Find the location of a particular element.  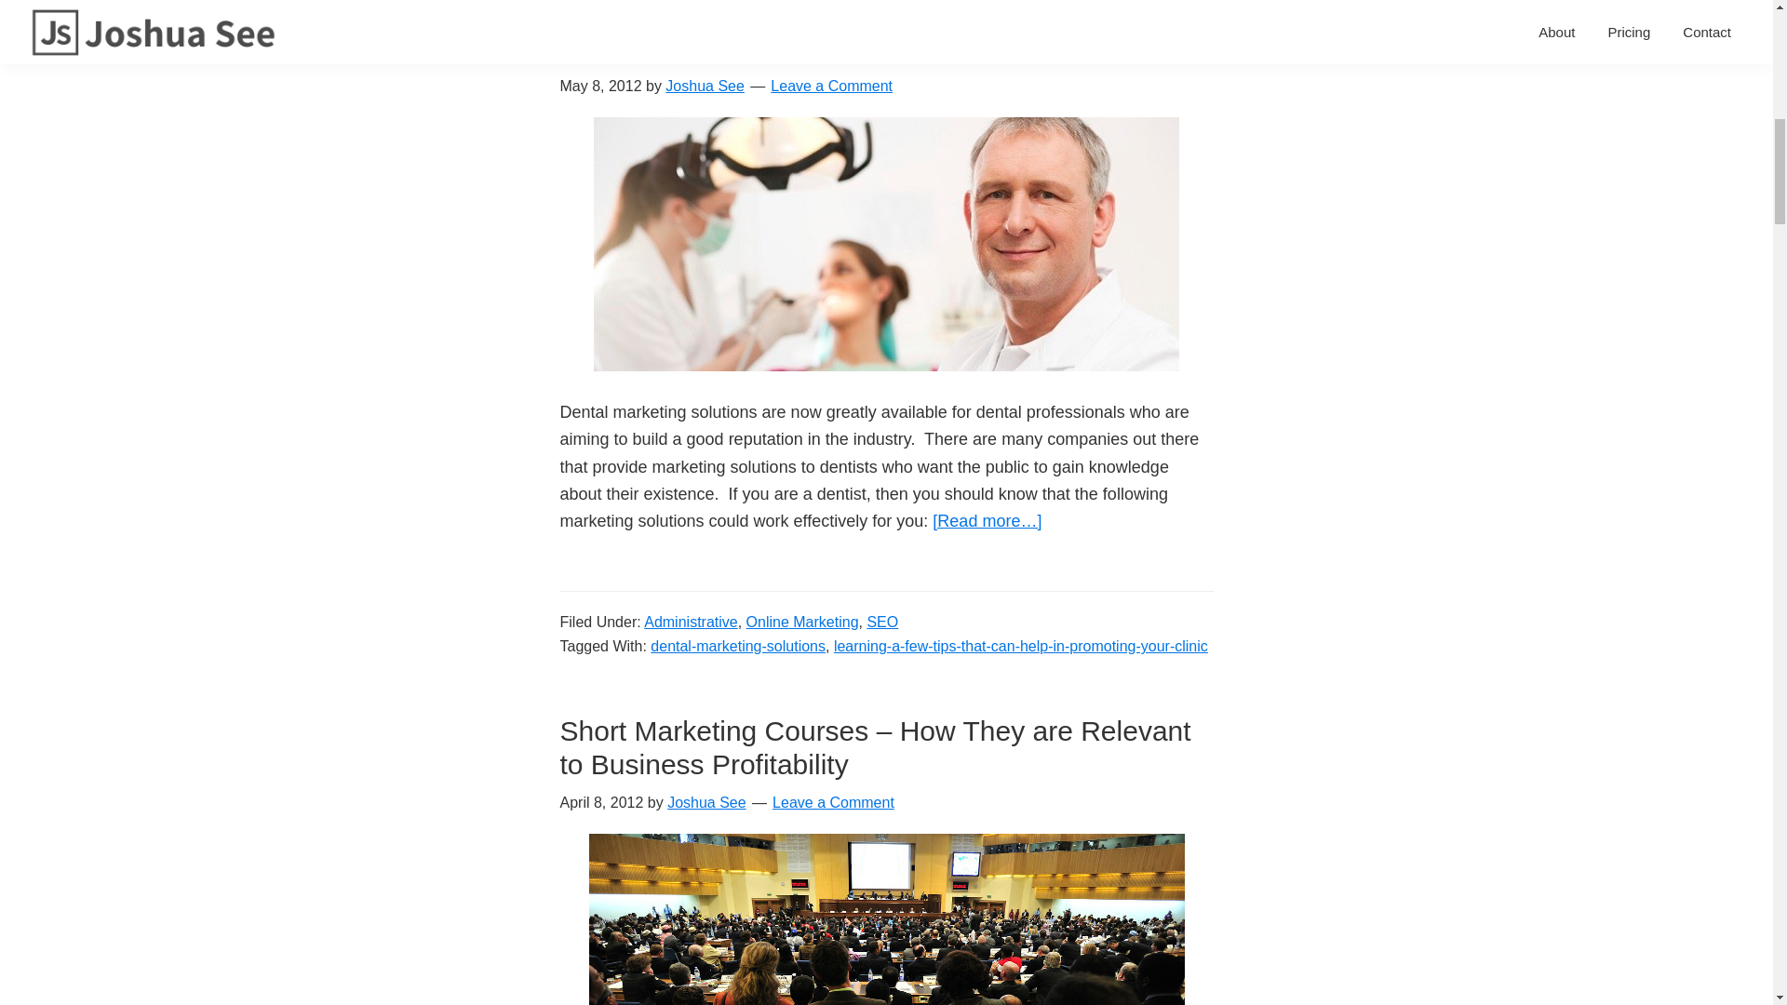

SEO is located at coordinates (882, 622).